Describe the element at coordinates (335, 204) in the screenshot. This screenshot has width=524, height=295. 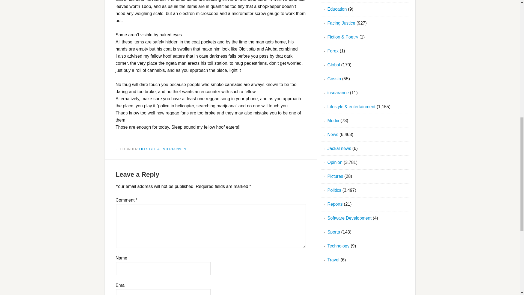
I see `Reports` at that location.